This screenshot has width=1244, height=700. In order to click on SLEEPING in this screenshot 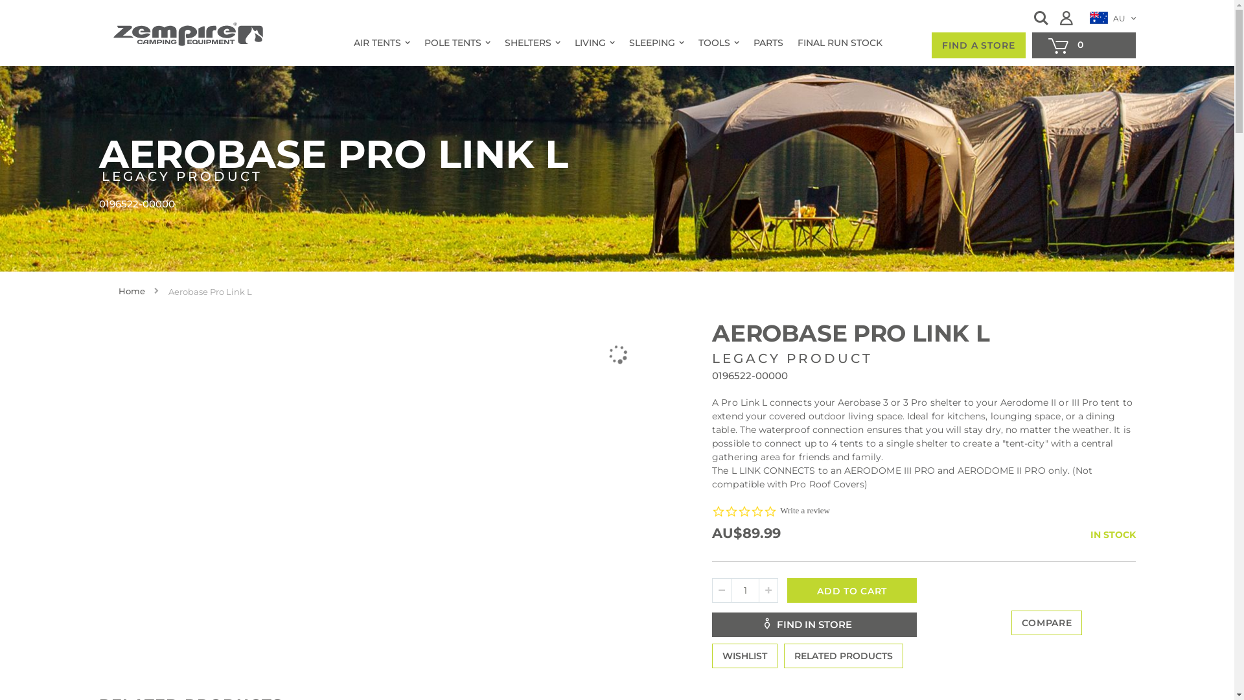, I will do `click(654, 43)`.